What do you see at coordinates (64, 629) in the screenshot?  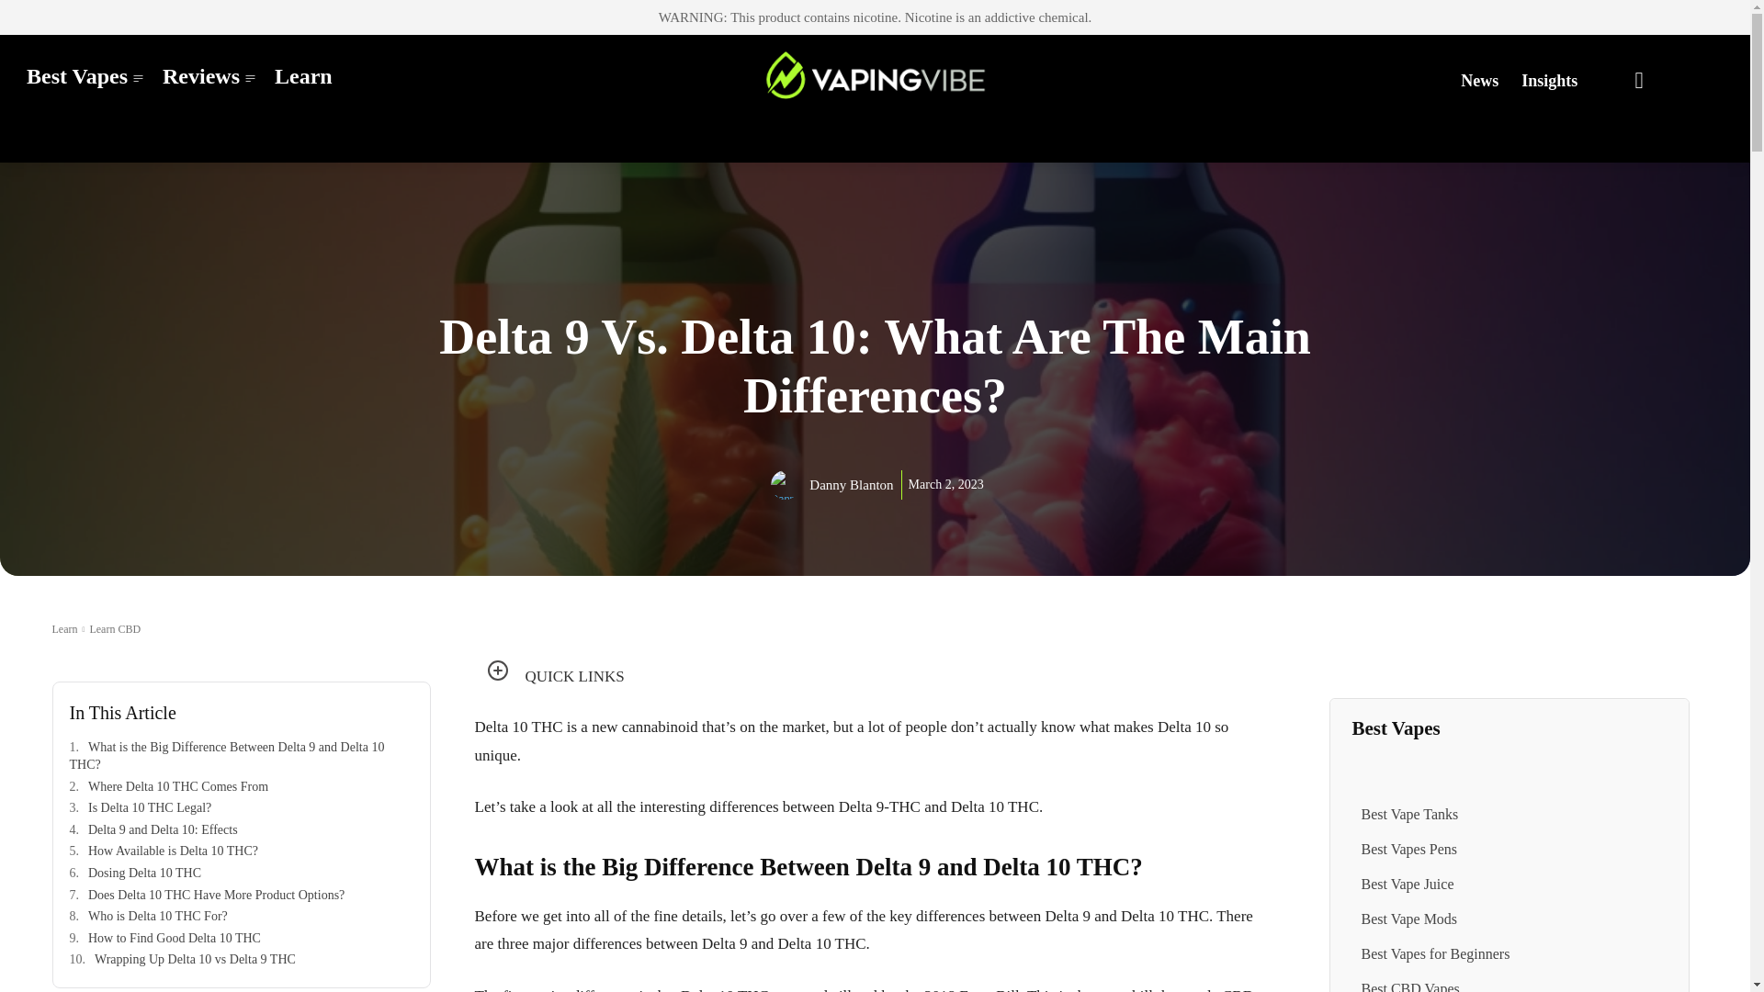 I see `View all posts in Learn` at bounding box center [64, 629].